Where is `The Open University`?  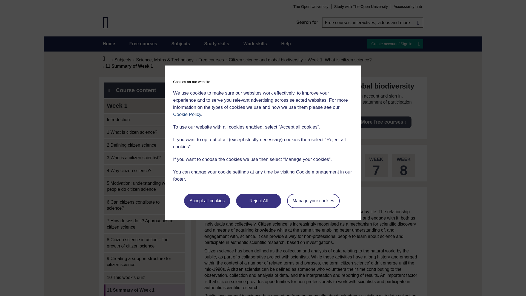 The Open University is located at coordinates (311, 6).